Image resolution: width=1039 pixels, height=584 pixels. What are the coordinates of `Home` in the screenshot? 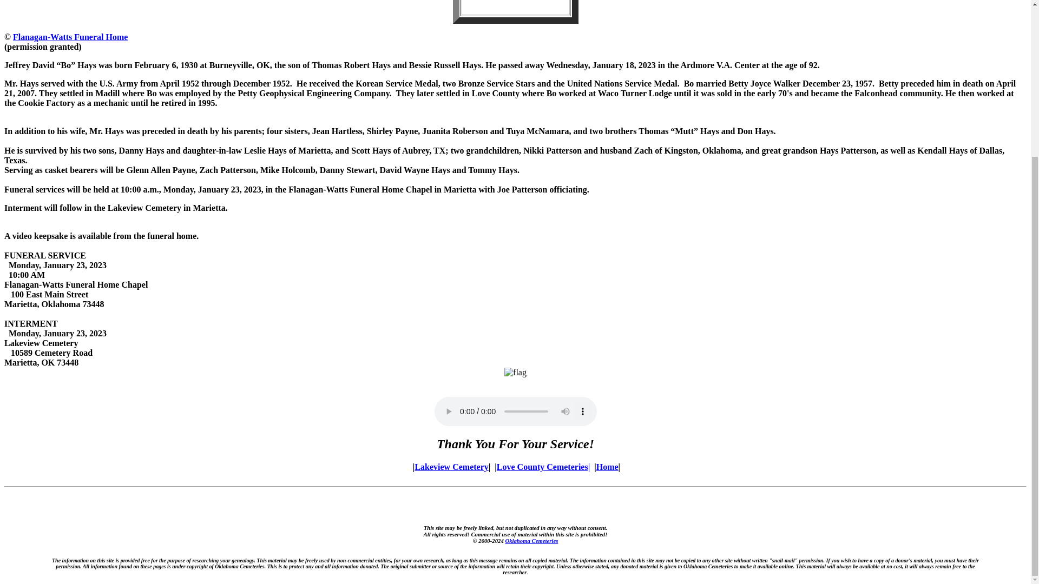 It's located at (607, 467).